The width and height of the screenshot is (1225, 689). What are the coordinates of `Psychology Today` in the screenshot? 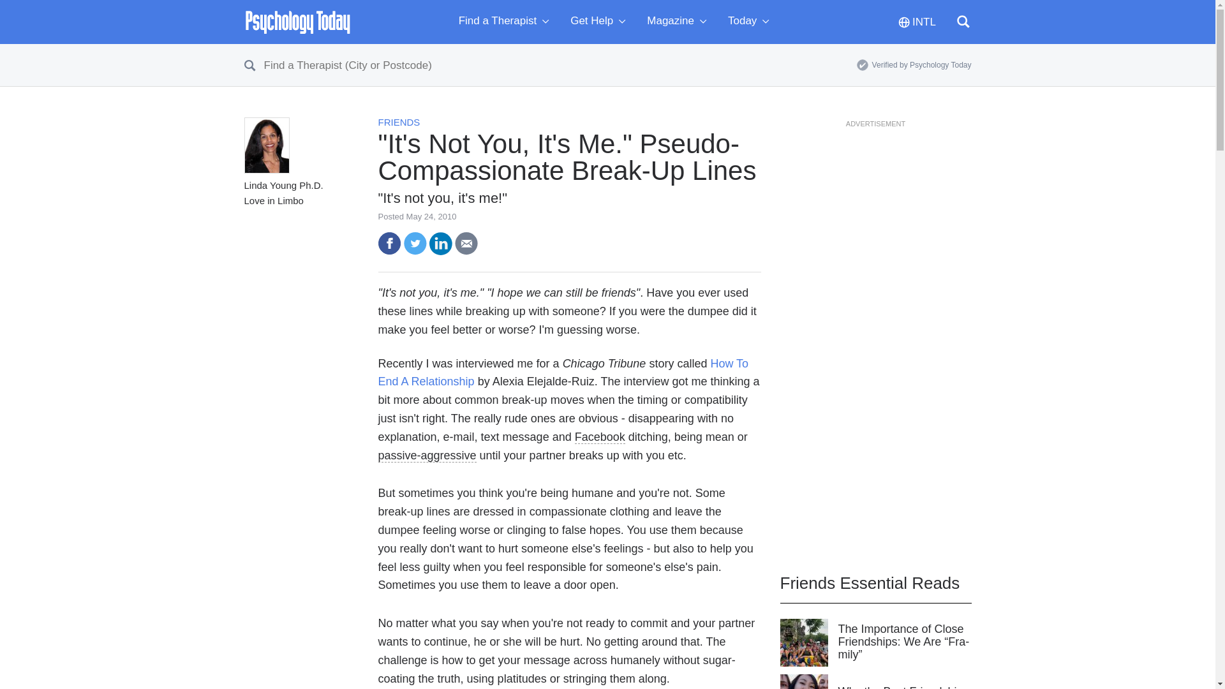 It's located at (297, 22).